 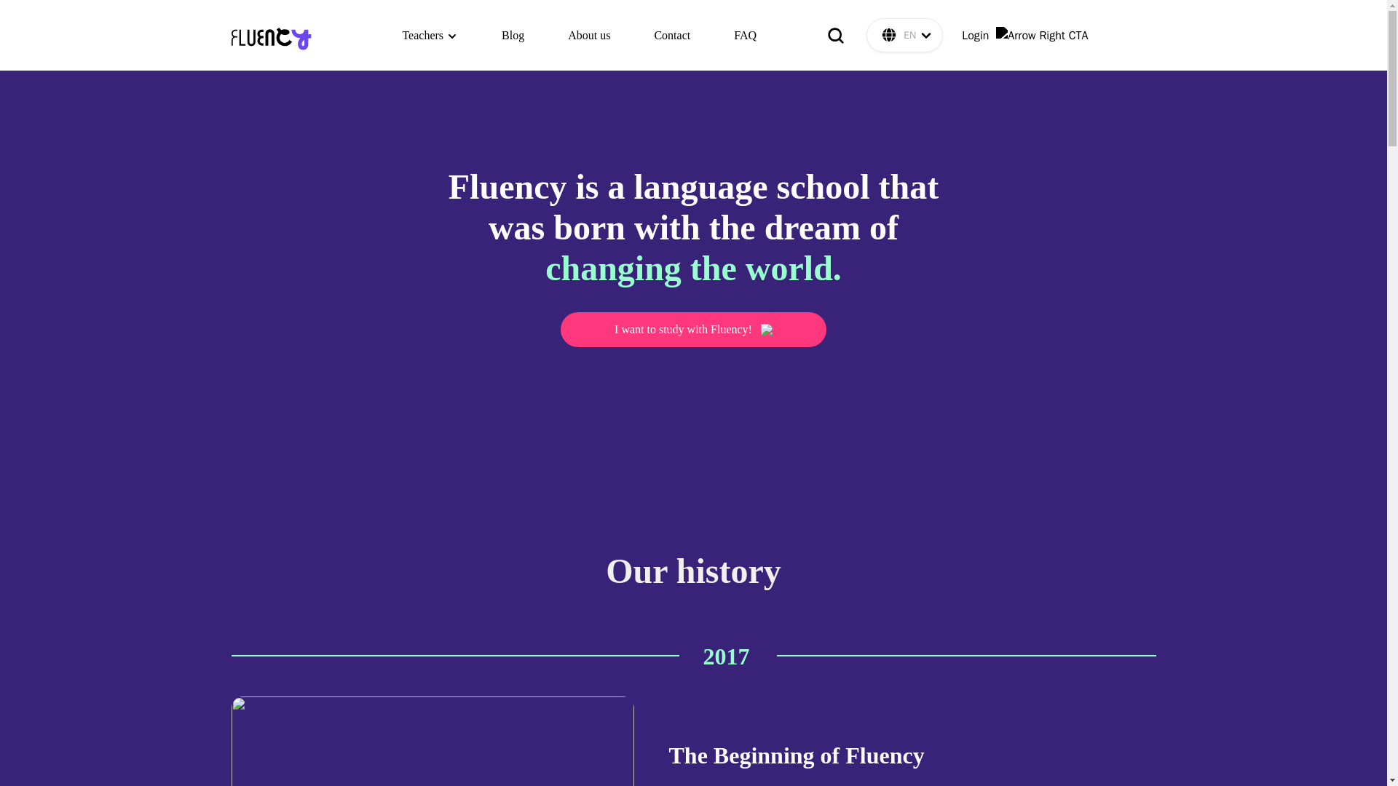 What do you see at coordinates (745, 35) in the screenshot?
I see `FAQ` at bounding box center [745, 35].